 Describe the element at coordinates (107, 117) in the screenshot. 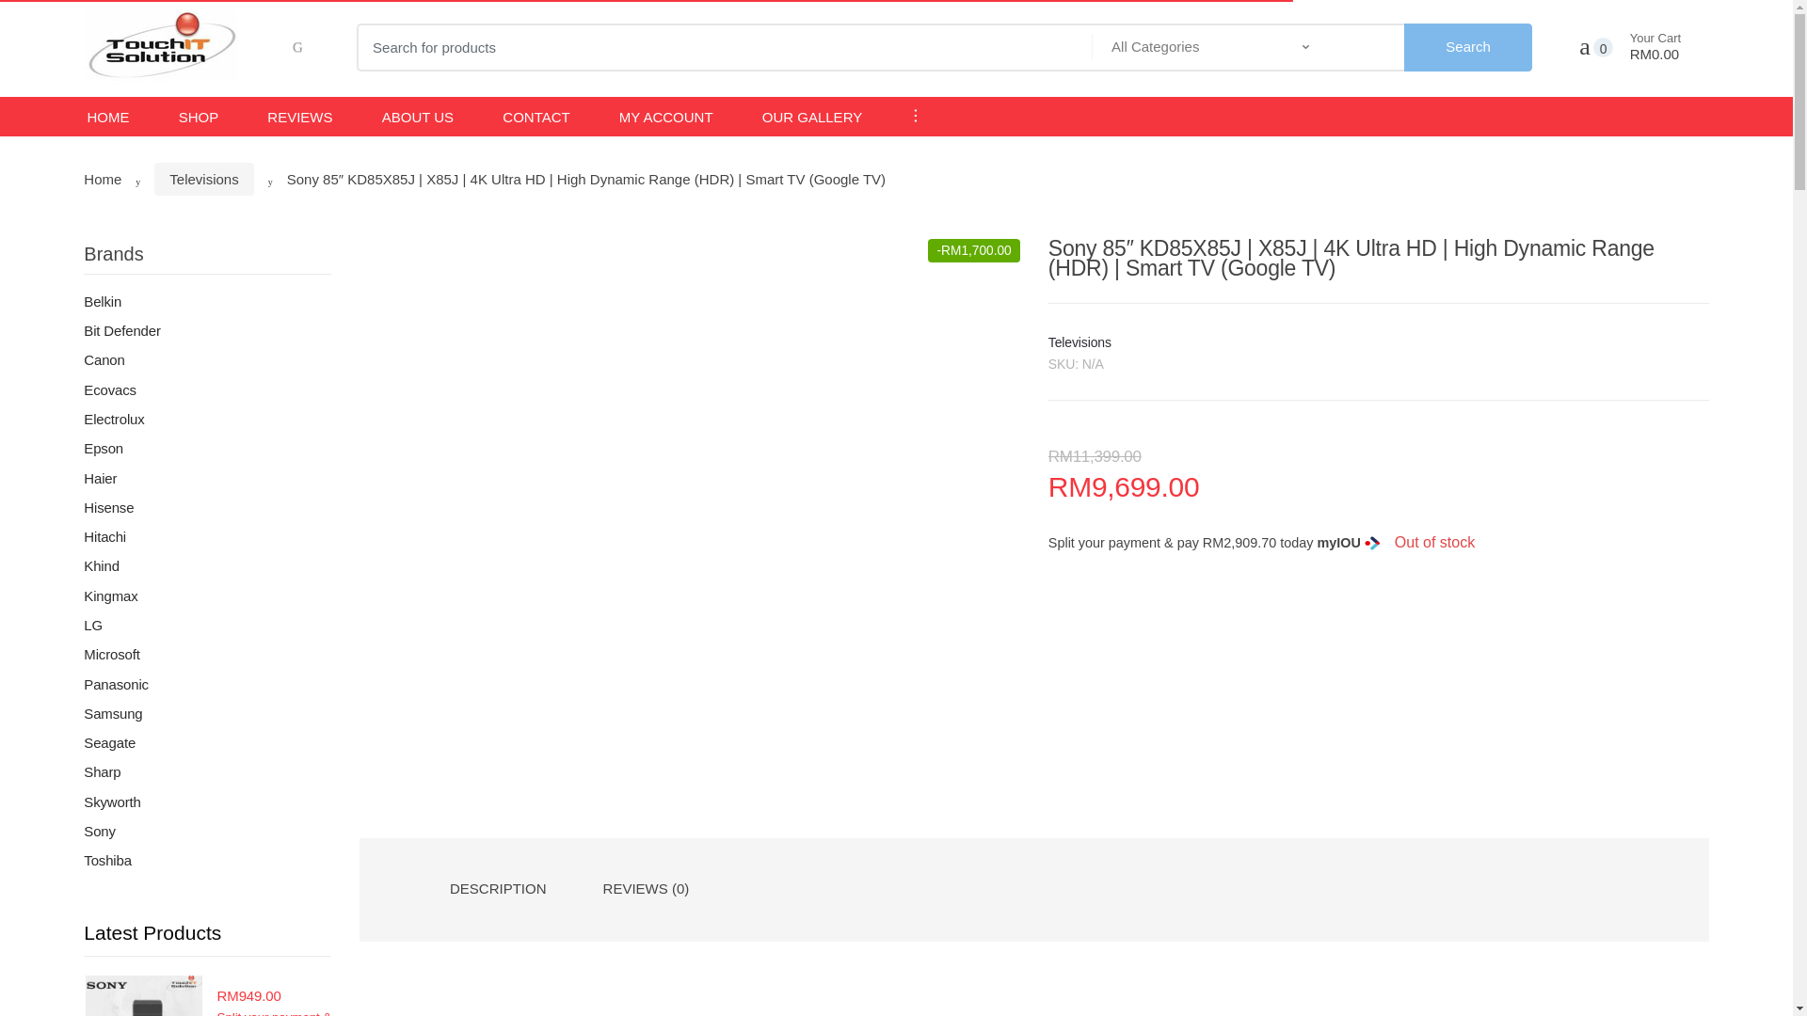

I see `HOME` at that location.